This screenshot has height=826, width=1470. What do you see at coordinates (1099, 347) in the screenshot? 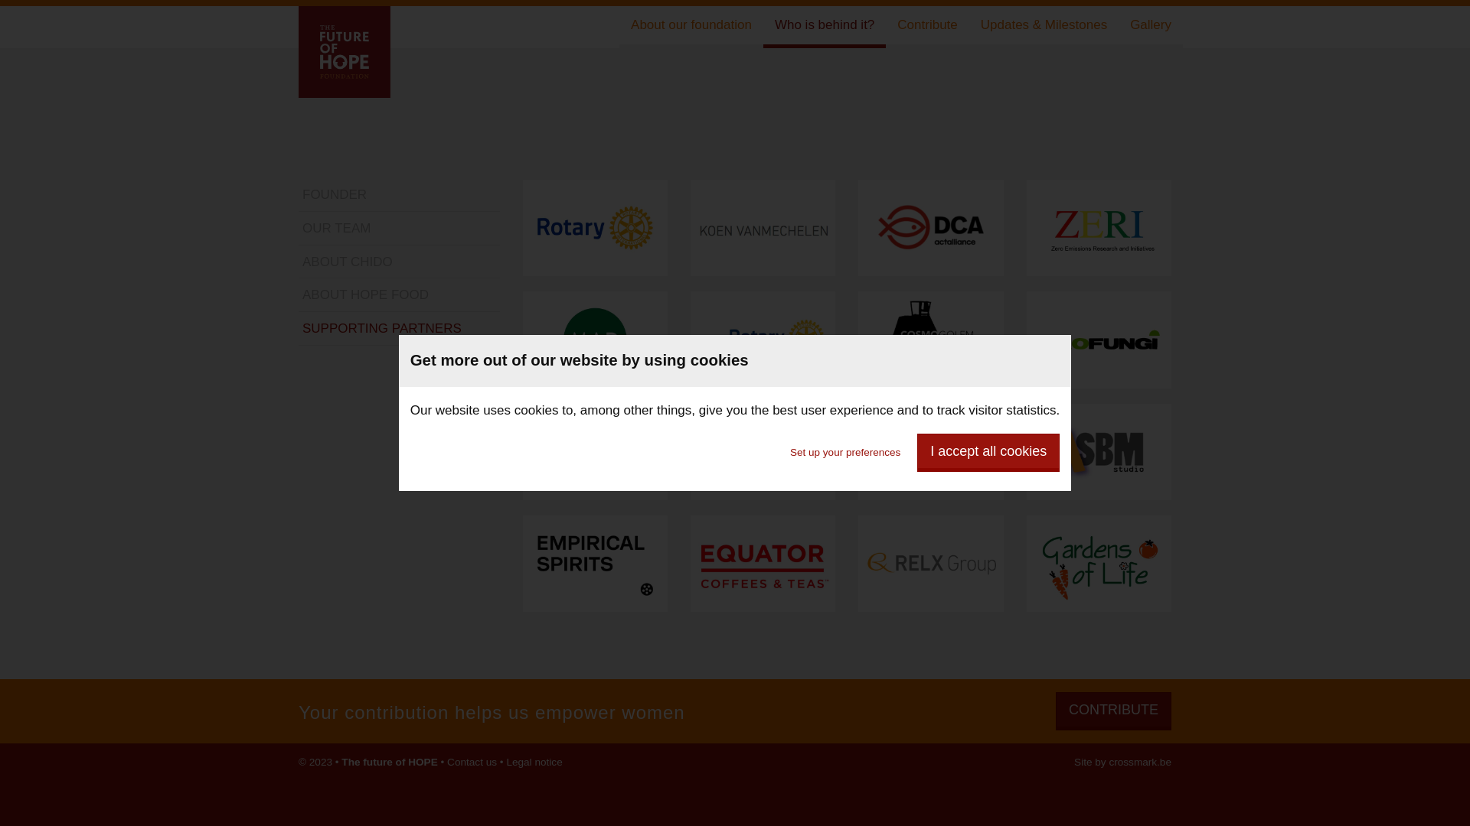
I see `EKOFUNGI` at bounding box center [1099, 347].